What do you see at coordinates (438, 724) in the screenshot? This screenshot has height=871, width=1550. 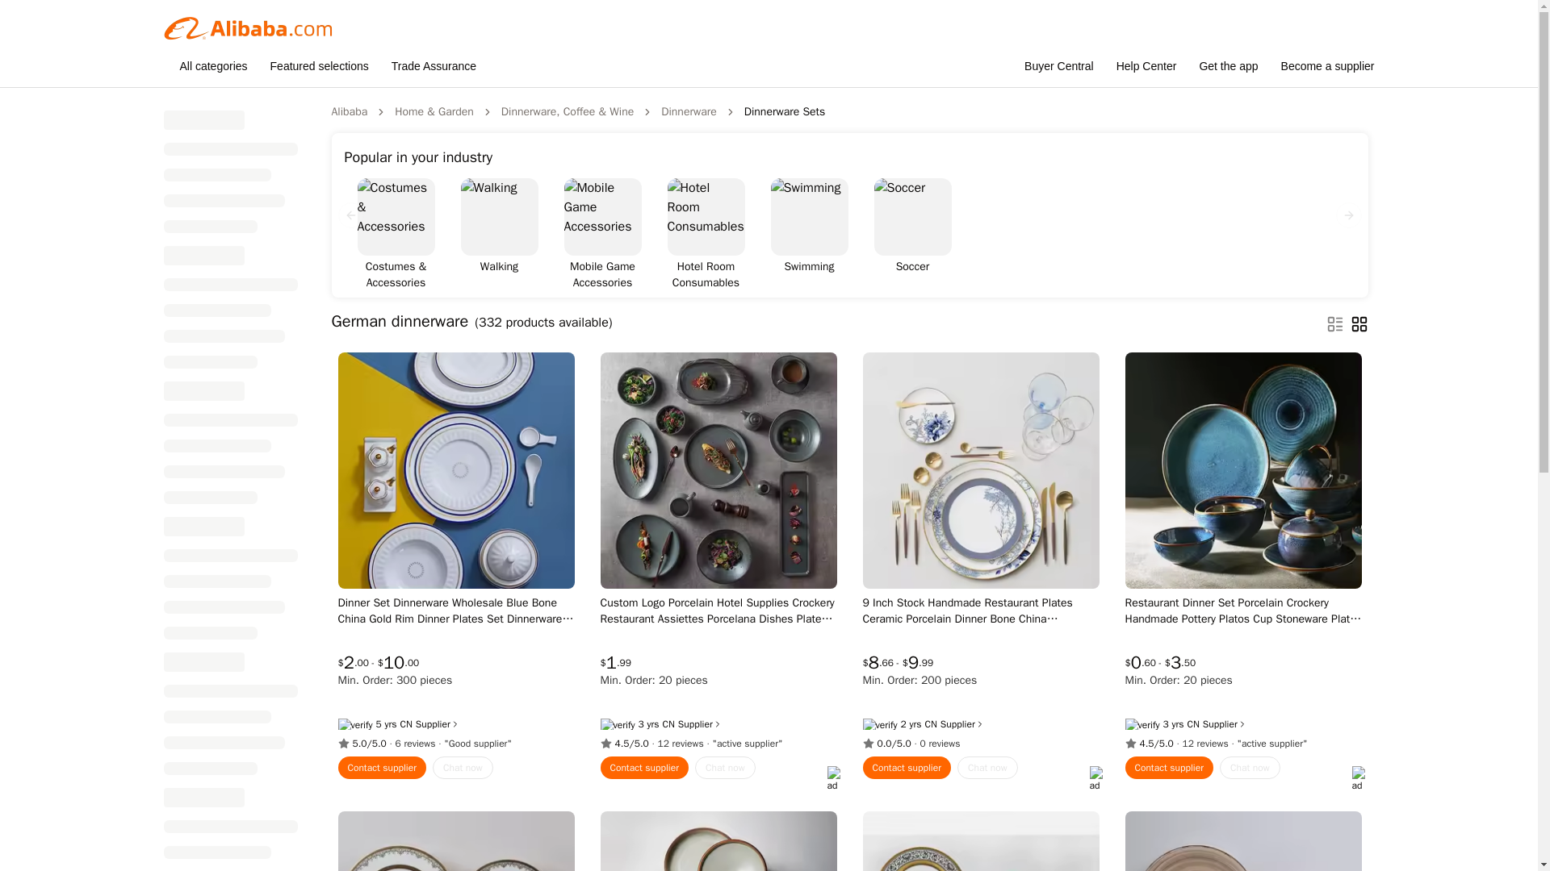 I see `Supplier` at bounding box center [438, 724].